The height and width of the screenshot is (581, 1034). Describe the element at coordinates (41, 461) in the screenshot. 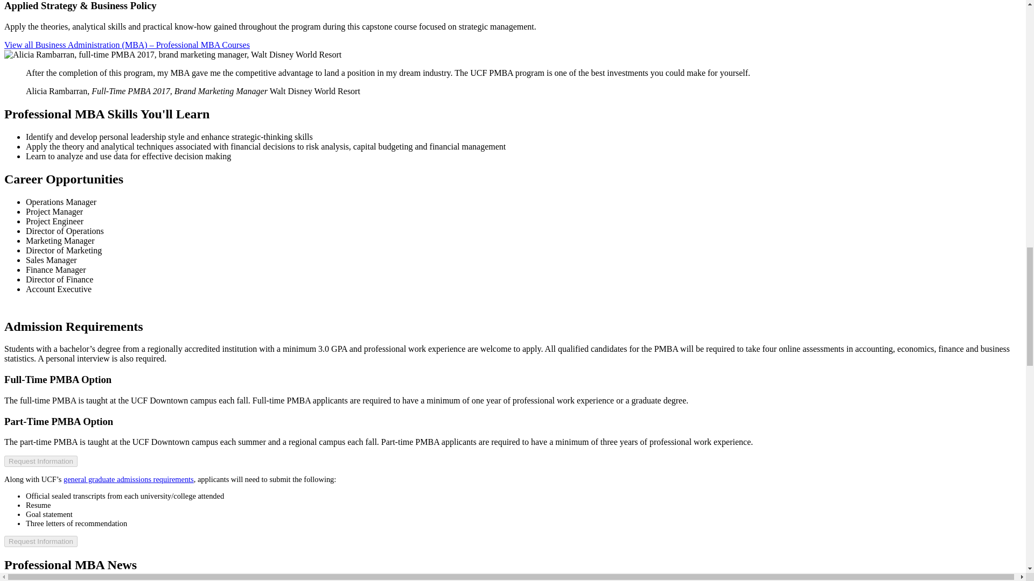

I see `Request Information` at that location.